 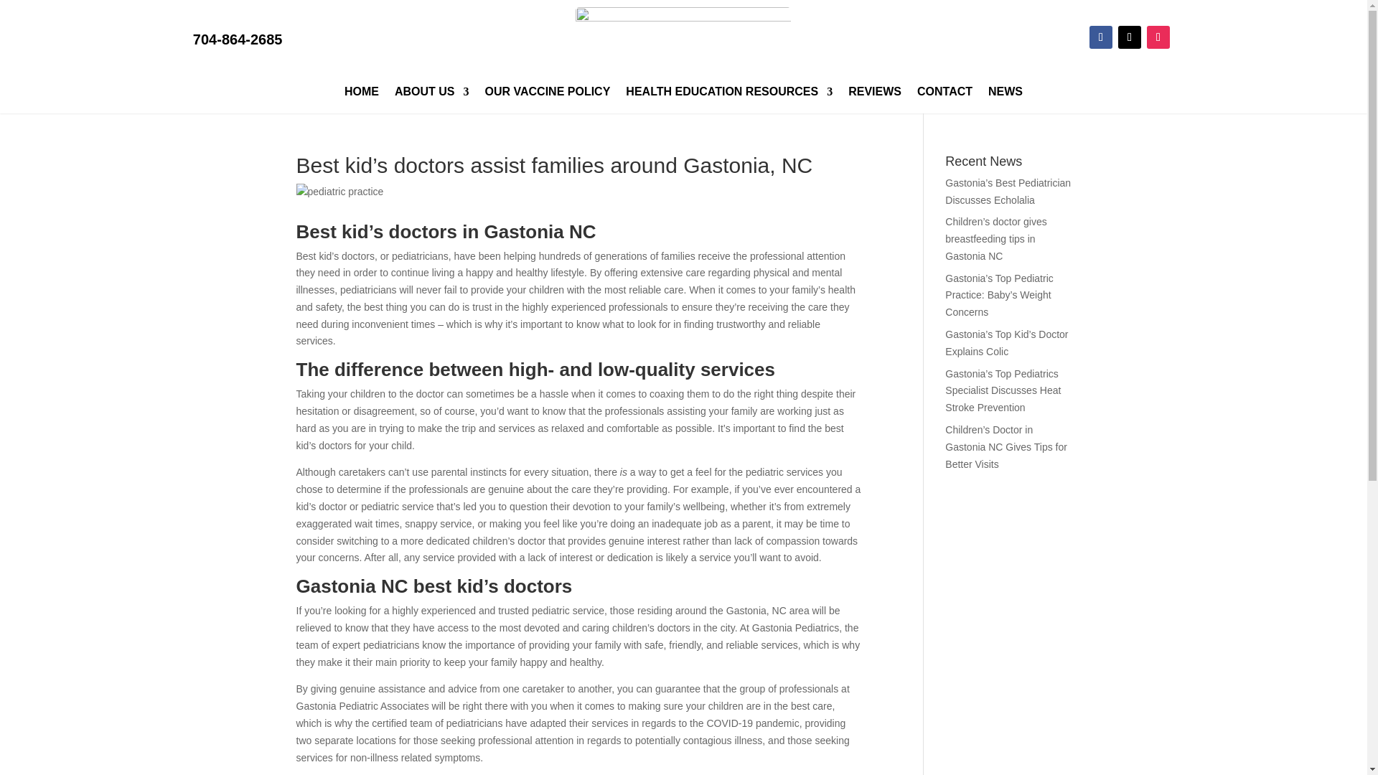 I want to click on HEALTH EDUCATION RESOURCES, so click(x=728, y=94).